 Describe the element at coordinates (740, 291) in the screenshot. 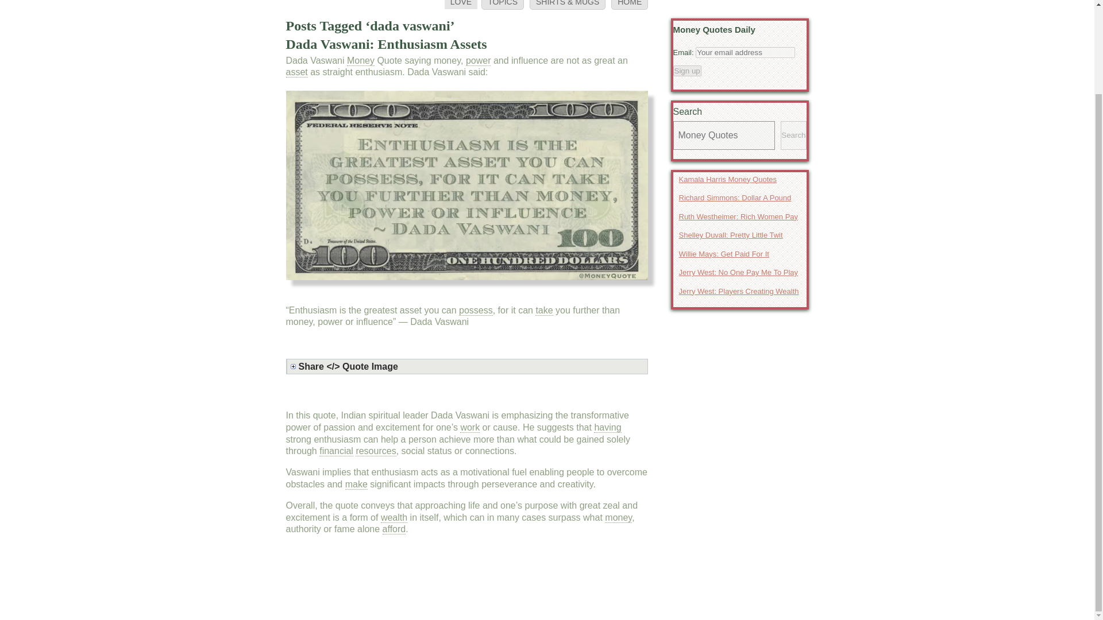

I see `Jerry West: Players Creating Wealth` at that location.